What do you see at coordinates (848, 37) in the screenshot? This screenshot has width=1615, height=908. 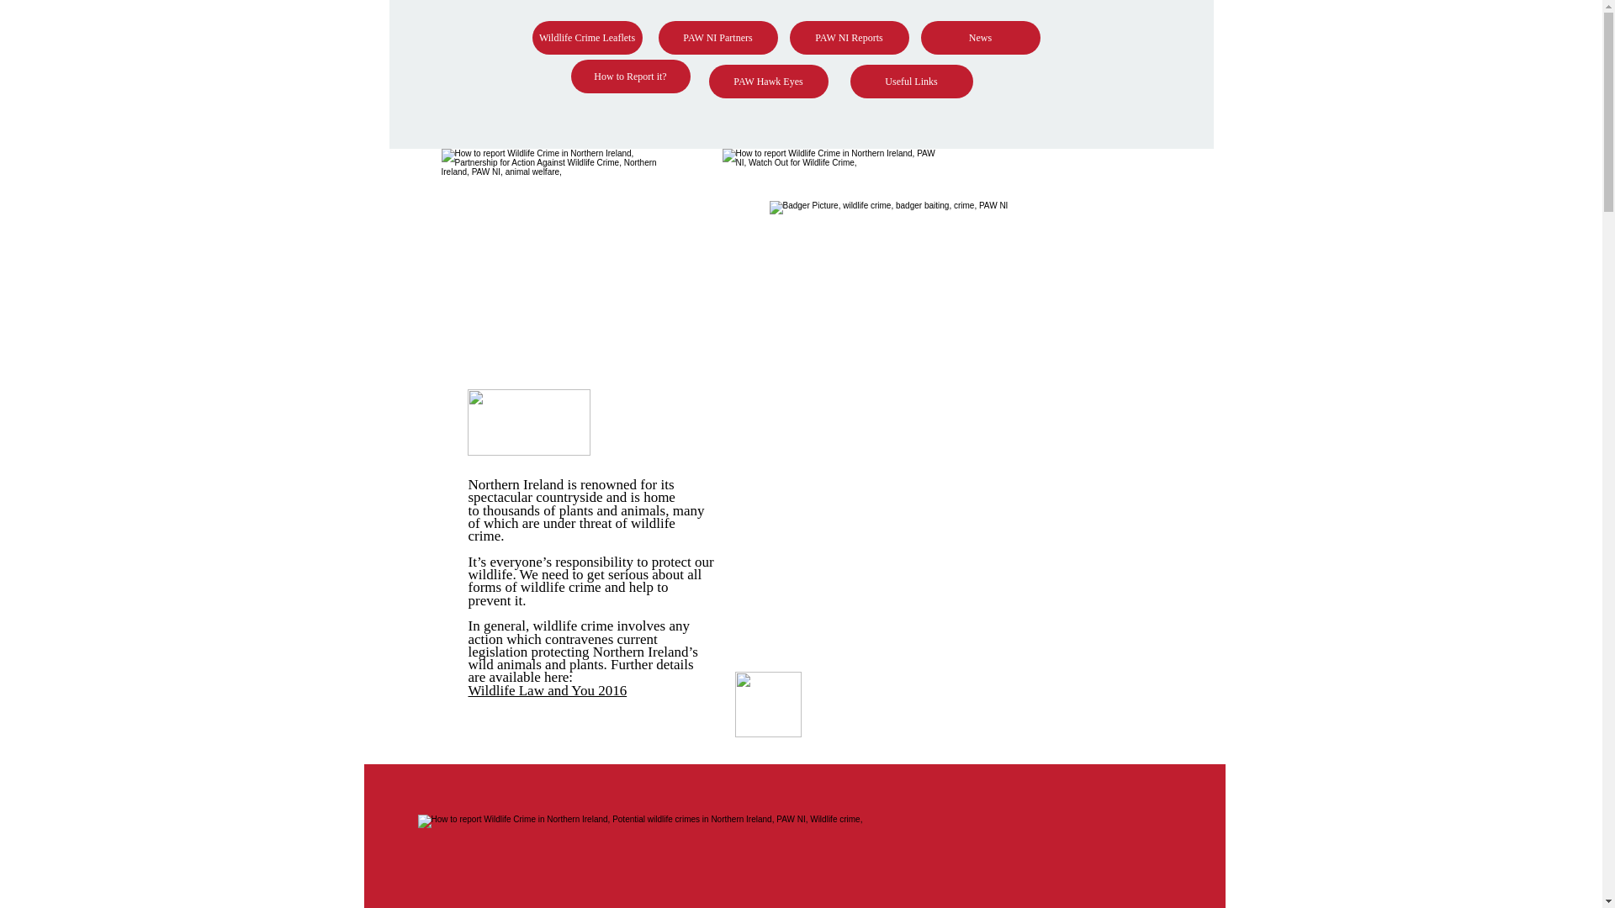 I see `PAW NI Reports` at bounding box center [848, 37].